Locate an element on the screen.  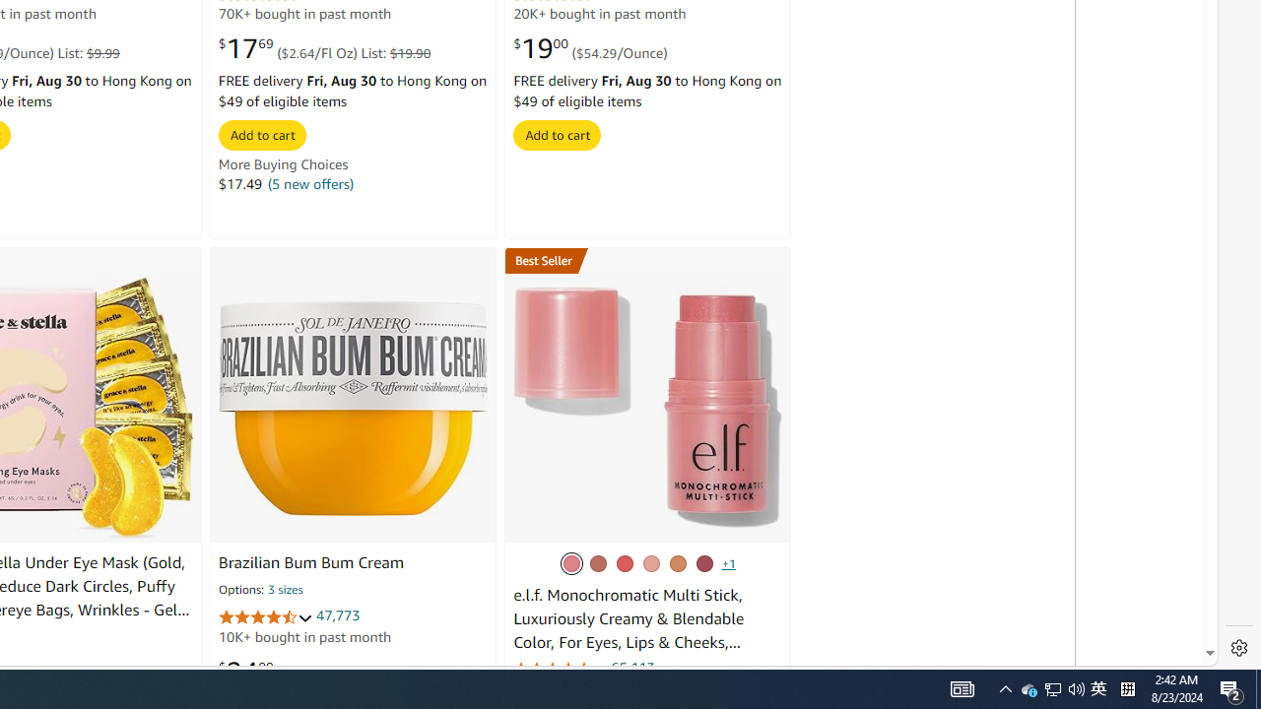
Add to cart is located at coordinates (558, 134).